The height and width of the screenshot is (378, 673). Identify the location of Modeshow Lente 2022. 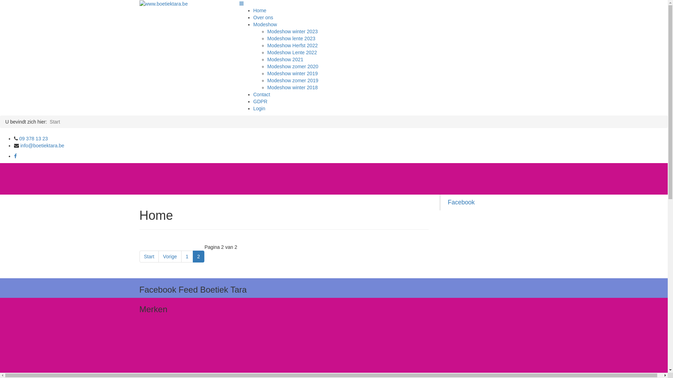
(292, 52).